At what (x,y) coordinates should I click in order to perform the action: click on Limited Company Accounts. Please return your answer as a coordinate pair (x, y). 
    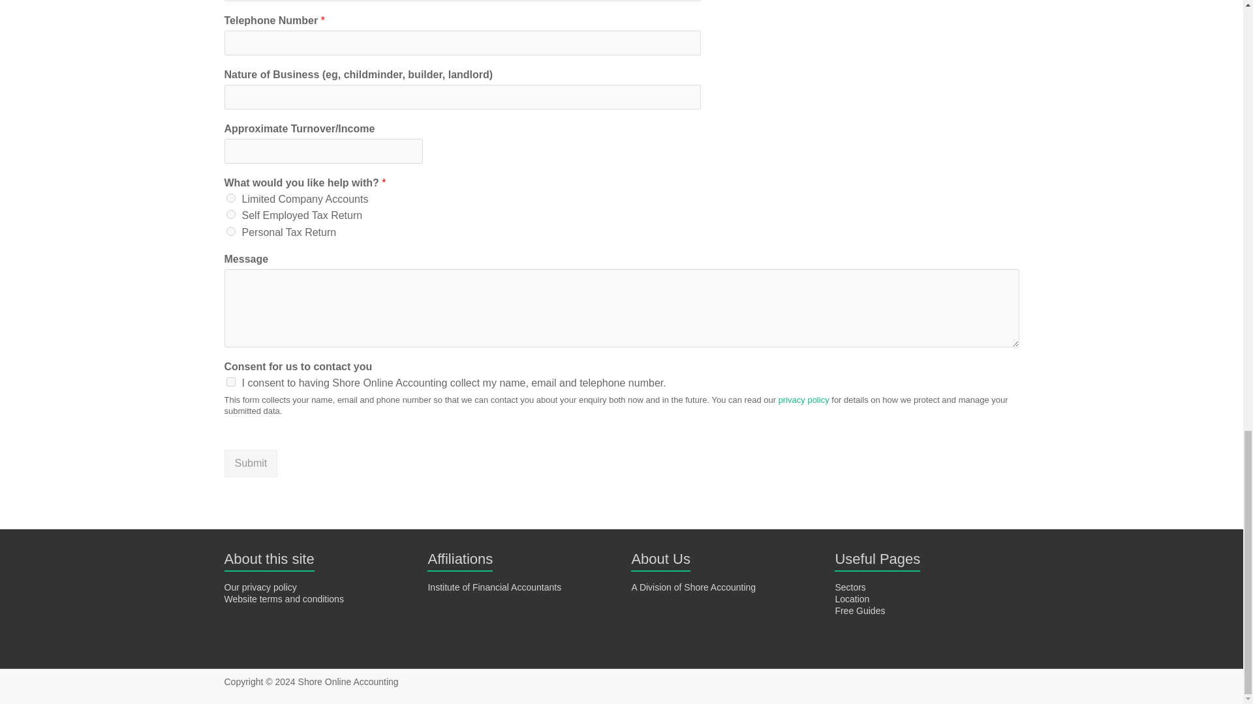
    Looking at the image, I should click on (230, 198).